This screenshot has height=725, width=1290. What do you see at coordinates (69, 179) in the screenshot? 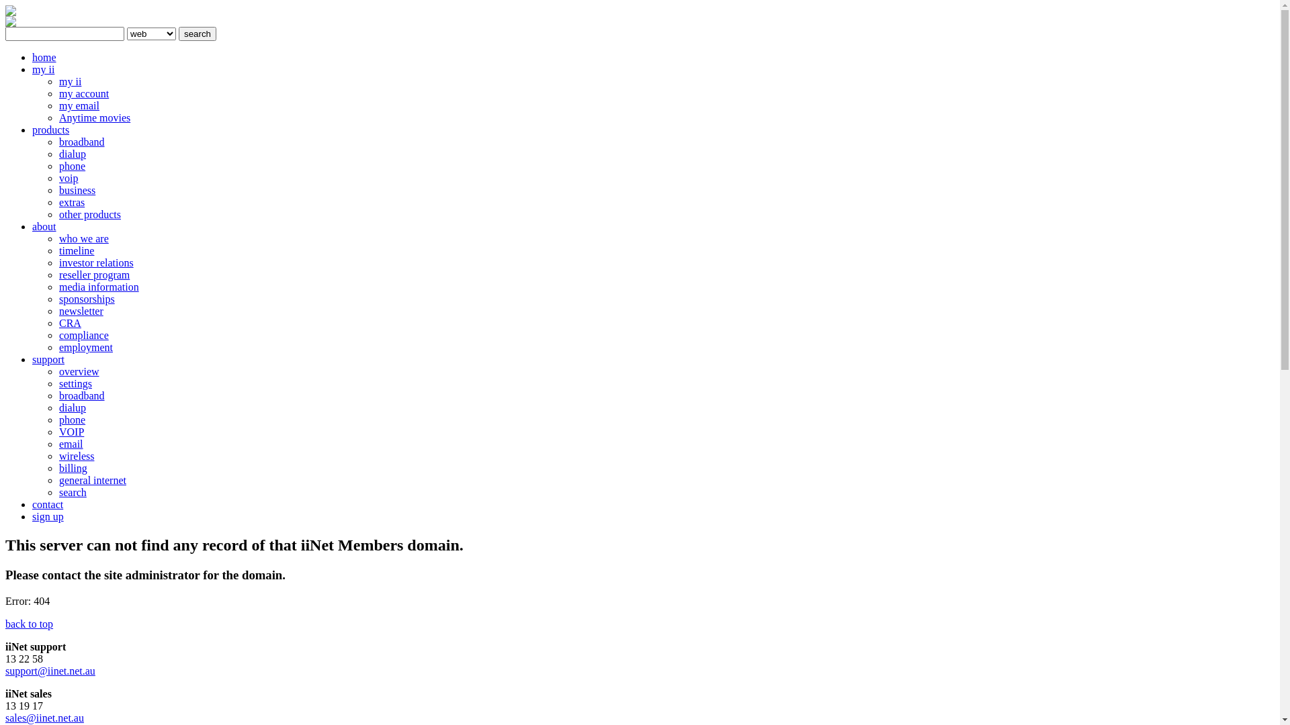
I see `voip` at bounding box center [69, 179].